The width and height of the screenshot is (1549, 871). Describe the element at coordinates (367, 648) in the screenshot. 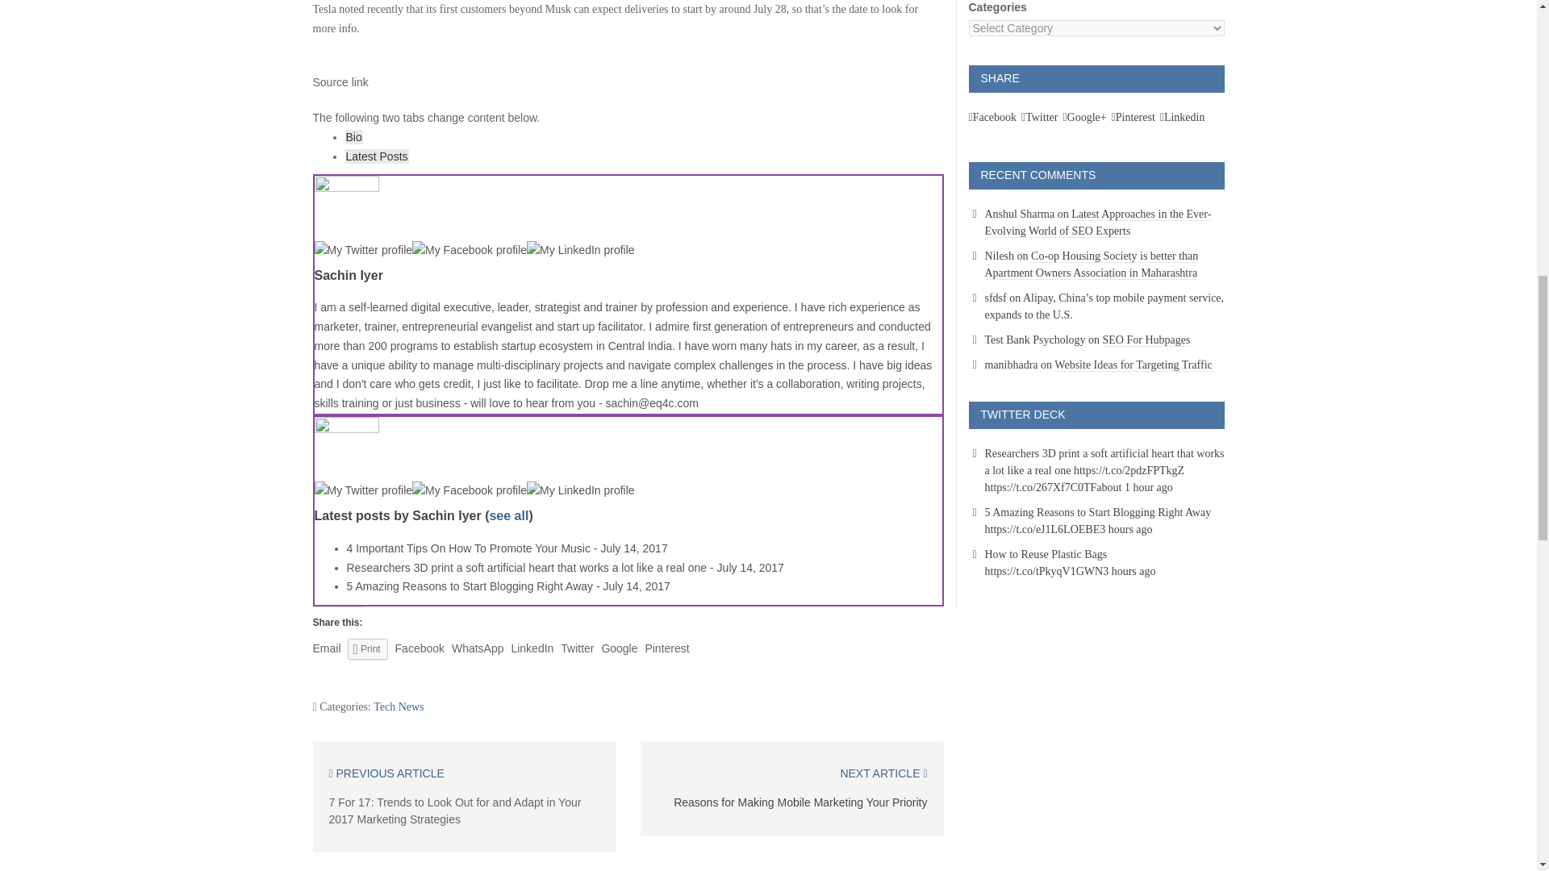

I see `Click to print` at that location.